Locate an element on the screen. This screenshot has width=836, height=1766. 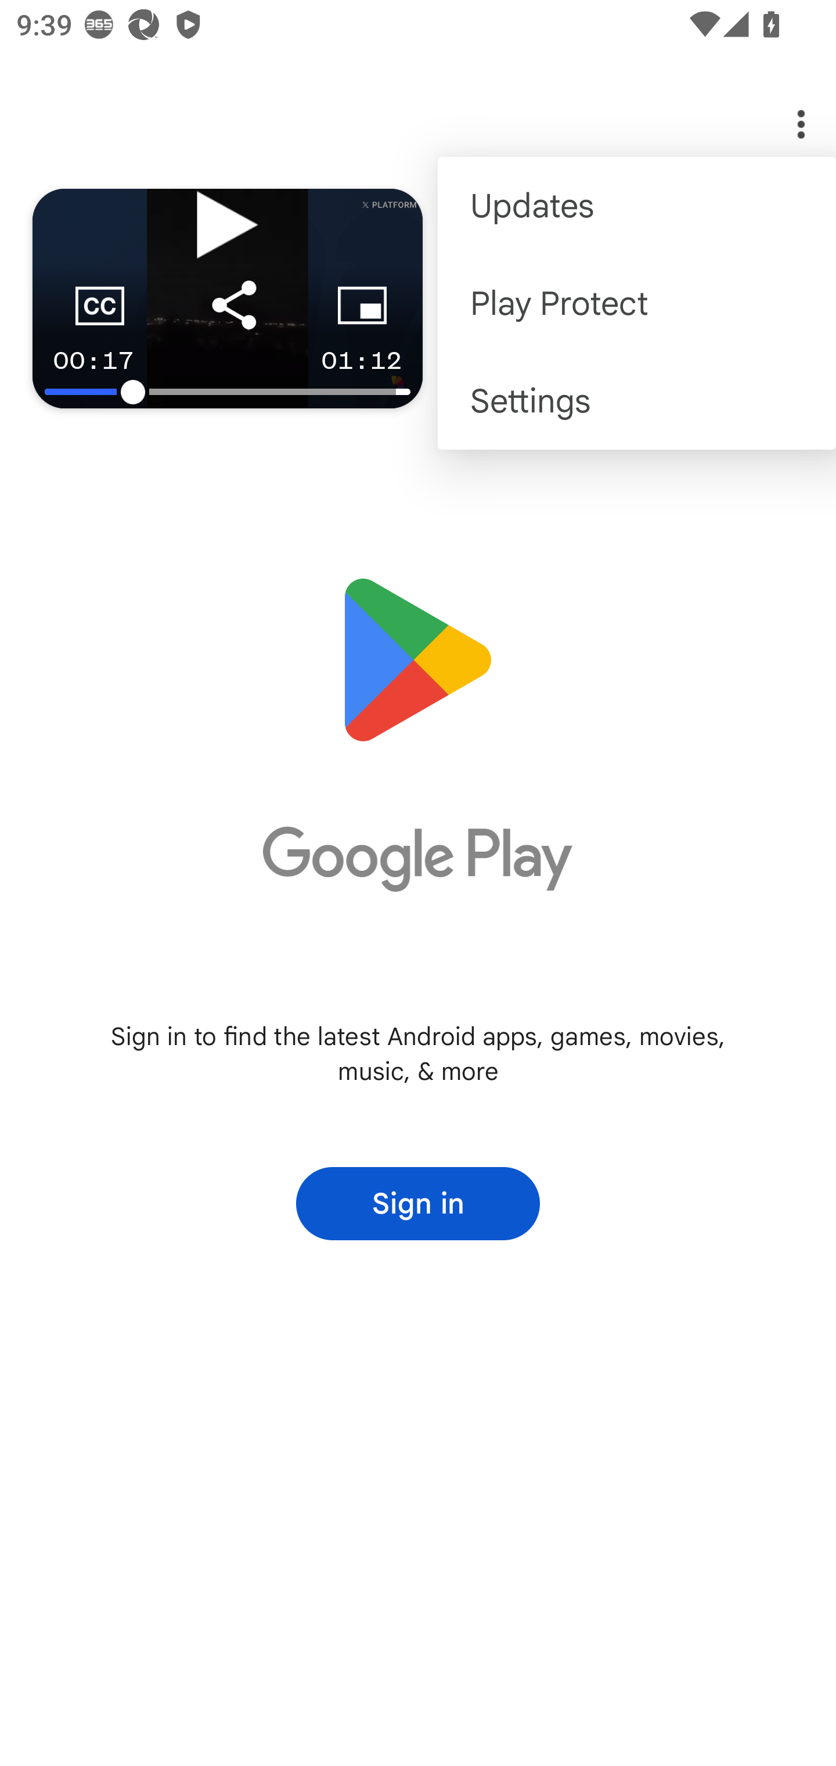
Settings is located at coordinates (637, 401).